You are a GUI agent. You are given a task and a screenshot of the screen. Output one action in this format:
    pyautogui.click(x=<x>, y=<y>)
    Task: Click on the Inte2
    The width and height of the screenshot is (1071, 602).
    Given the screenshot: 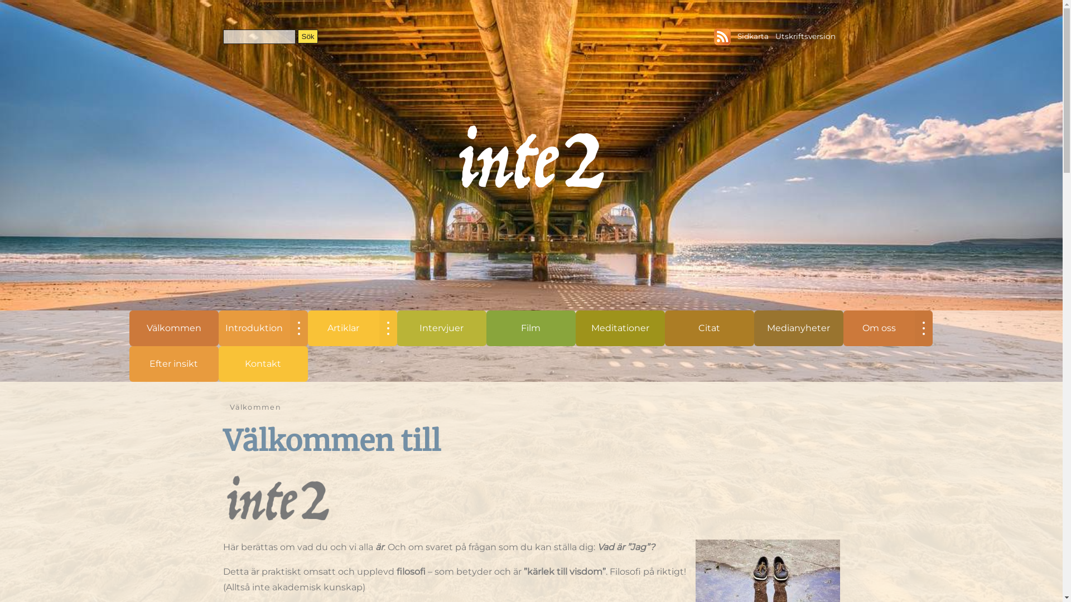 What is the action you would take?
    pyautogui.click(x=278, y=499)
    